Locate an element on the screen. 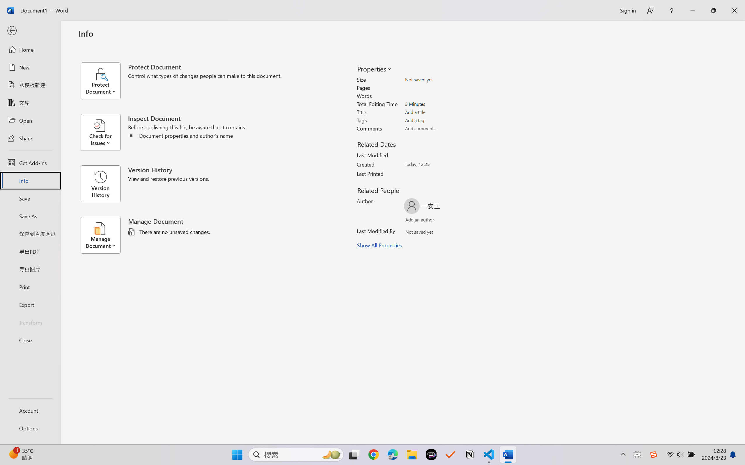 The image size is (745, 465). Verify Names is located at coordinates (430, 233).